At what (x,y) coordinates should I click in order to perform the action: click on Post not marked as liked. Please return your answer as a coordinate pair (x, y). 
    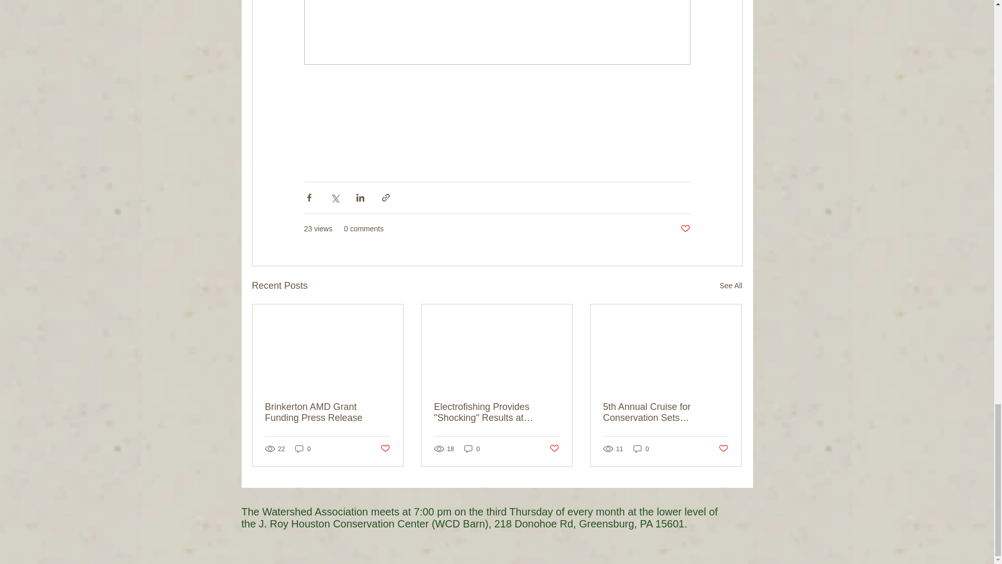
    Looking at the image, I should click on (554, 449).